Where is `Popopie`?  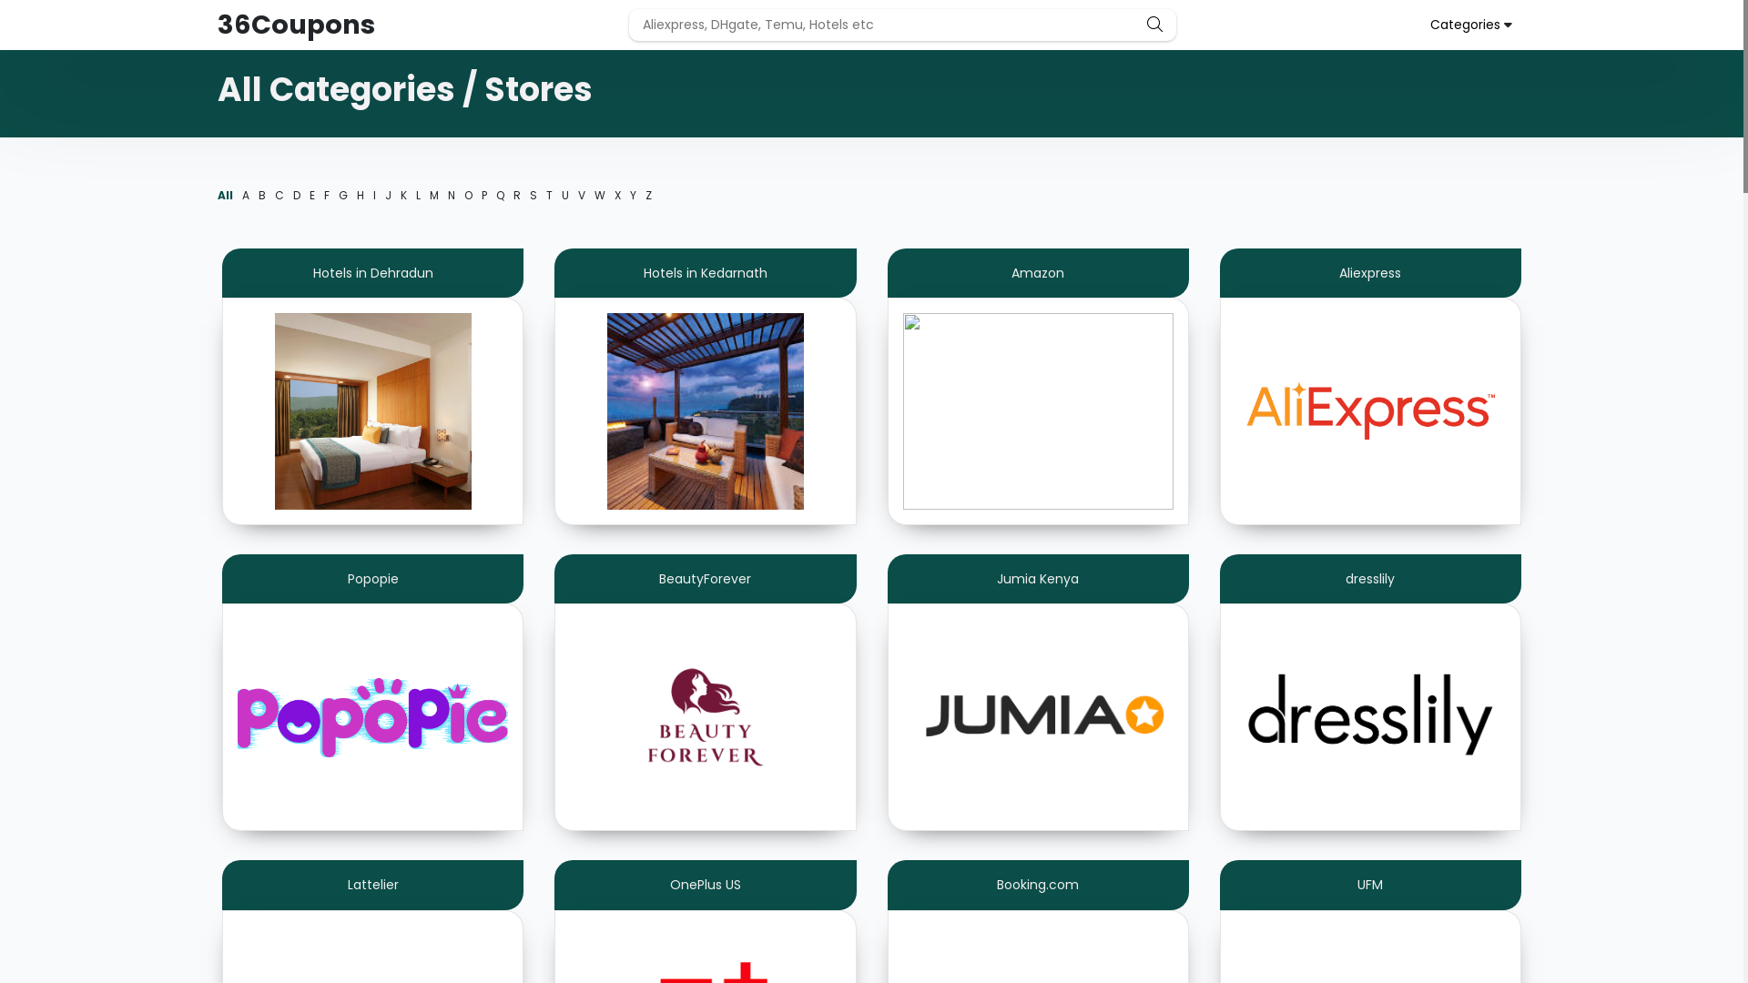 Popopie is located at coordinates (373, 693).